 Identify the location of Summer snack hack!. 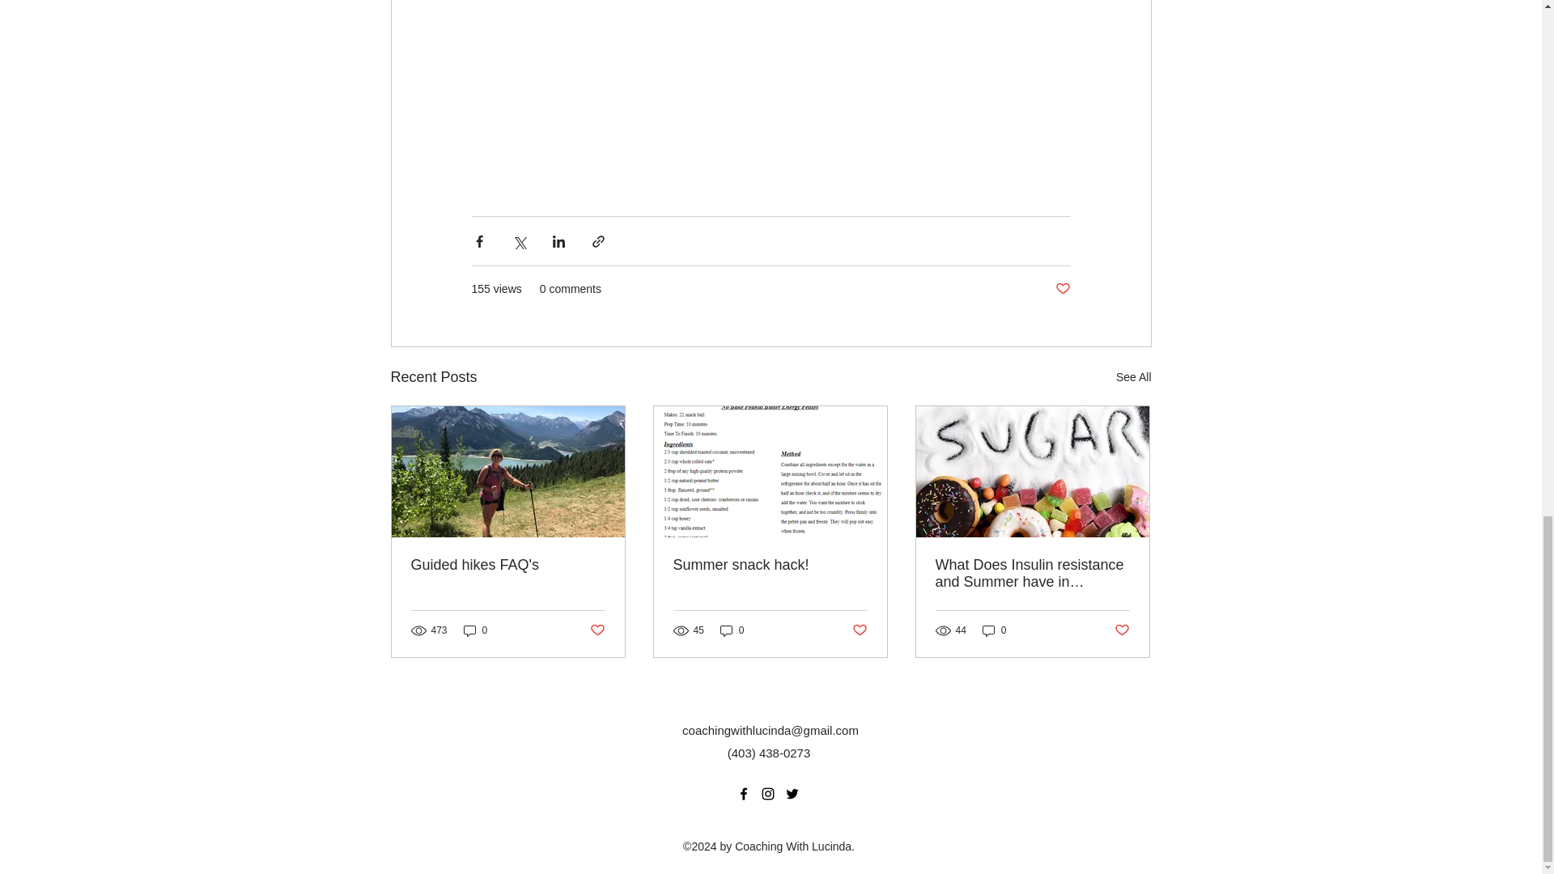
(770, 565).